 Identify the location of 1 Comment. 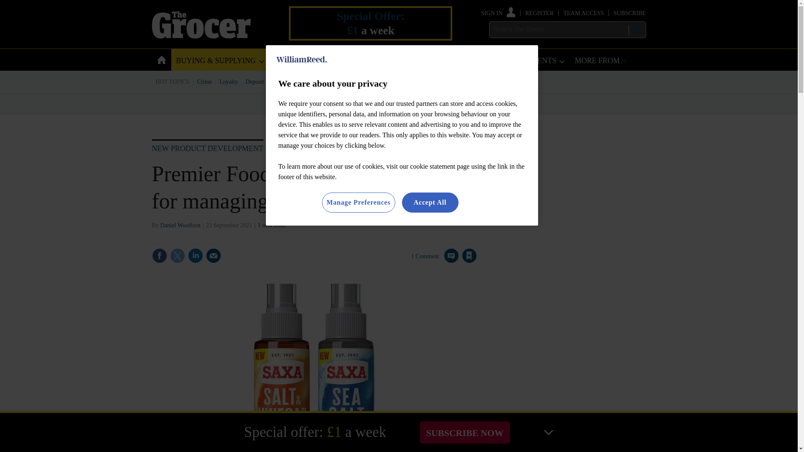
(435, 260).